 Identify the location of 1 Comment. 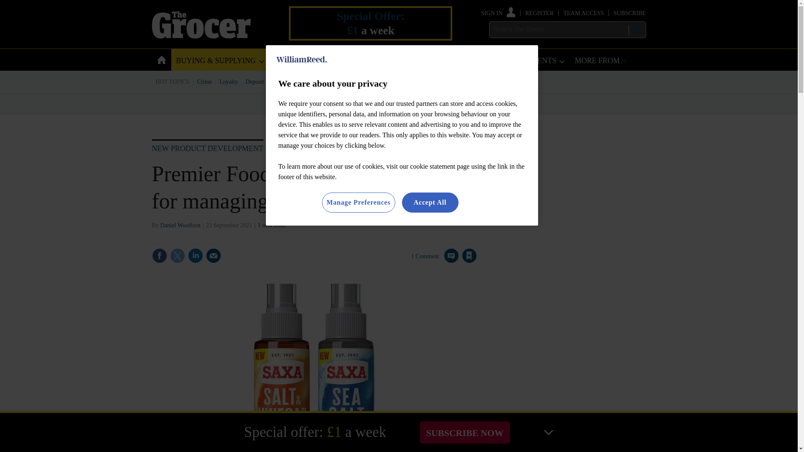
(435, 260).